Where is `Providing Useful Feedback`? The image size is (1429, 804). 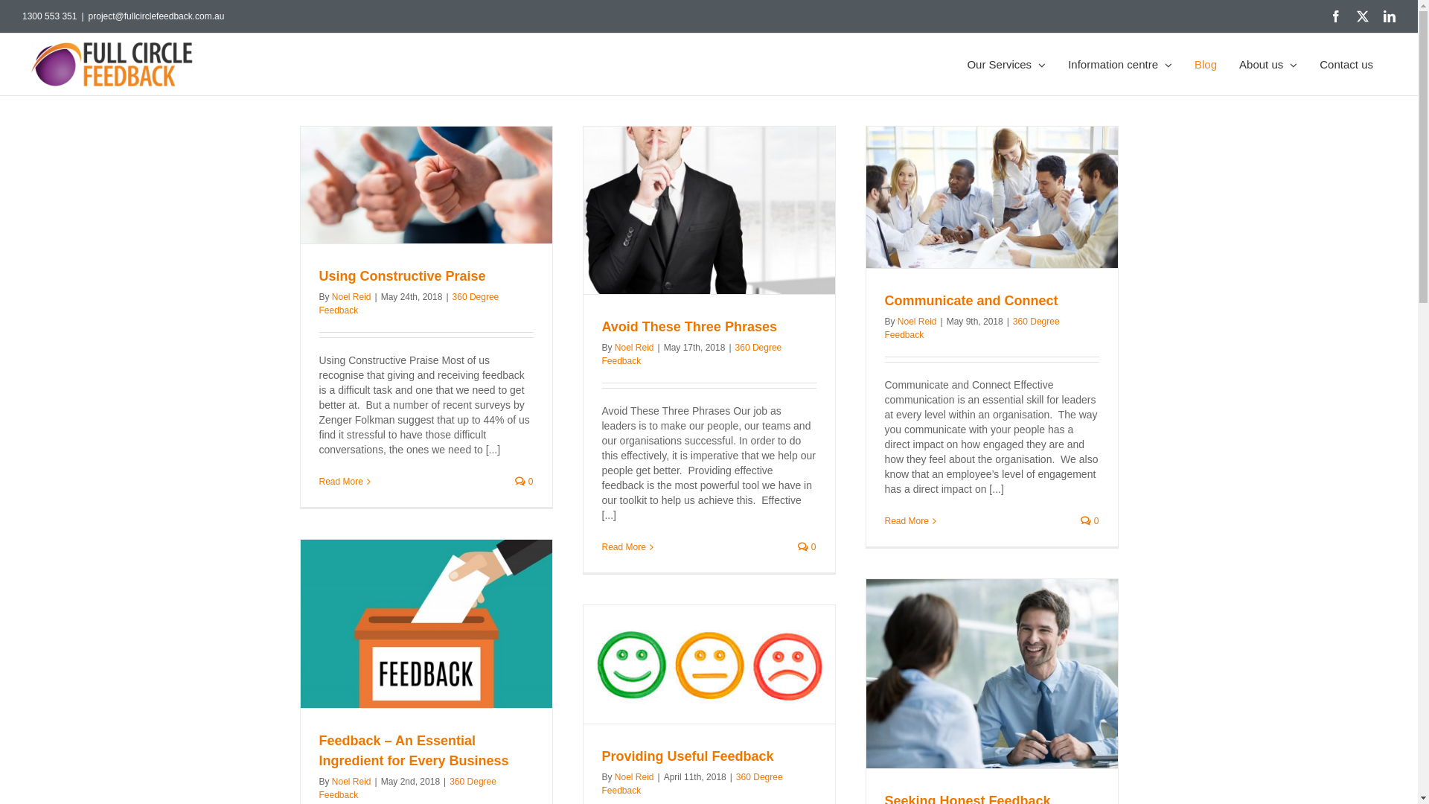
Providing Useful Feedback is located at coordinates (688, 756).